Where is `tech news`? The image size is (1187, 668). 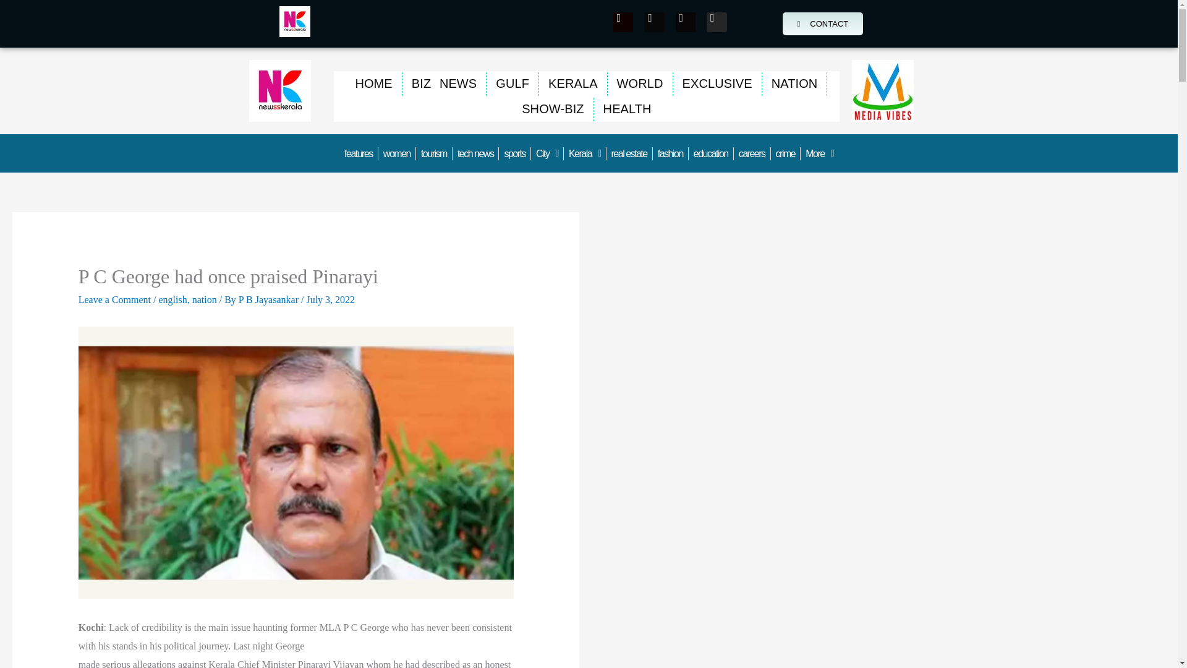
tech news is located at coordinates (475, 153).